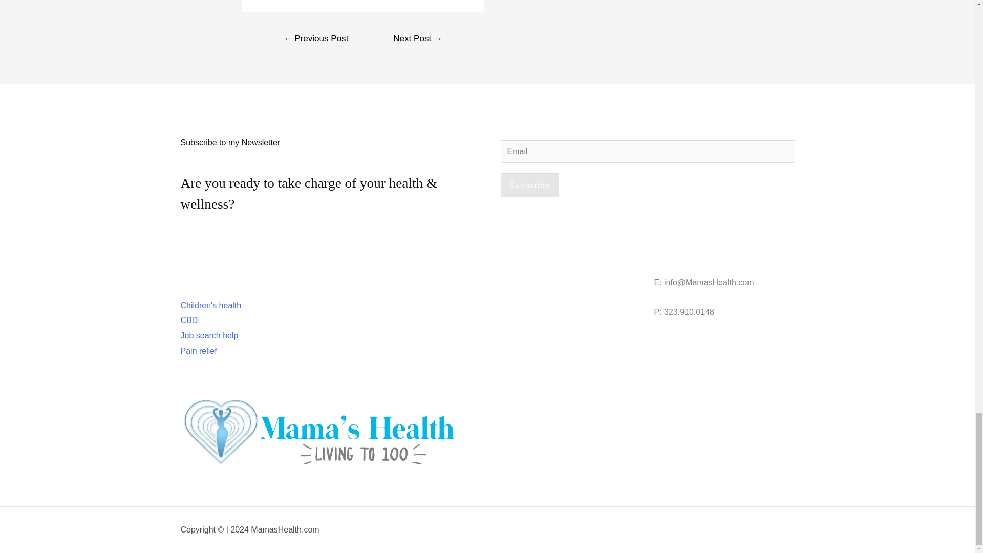 The image size is (983, 553). What do you see at coordinates (198, 351) in the screenshot?
I see `Pain relief` at bounding box center [198, 351].